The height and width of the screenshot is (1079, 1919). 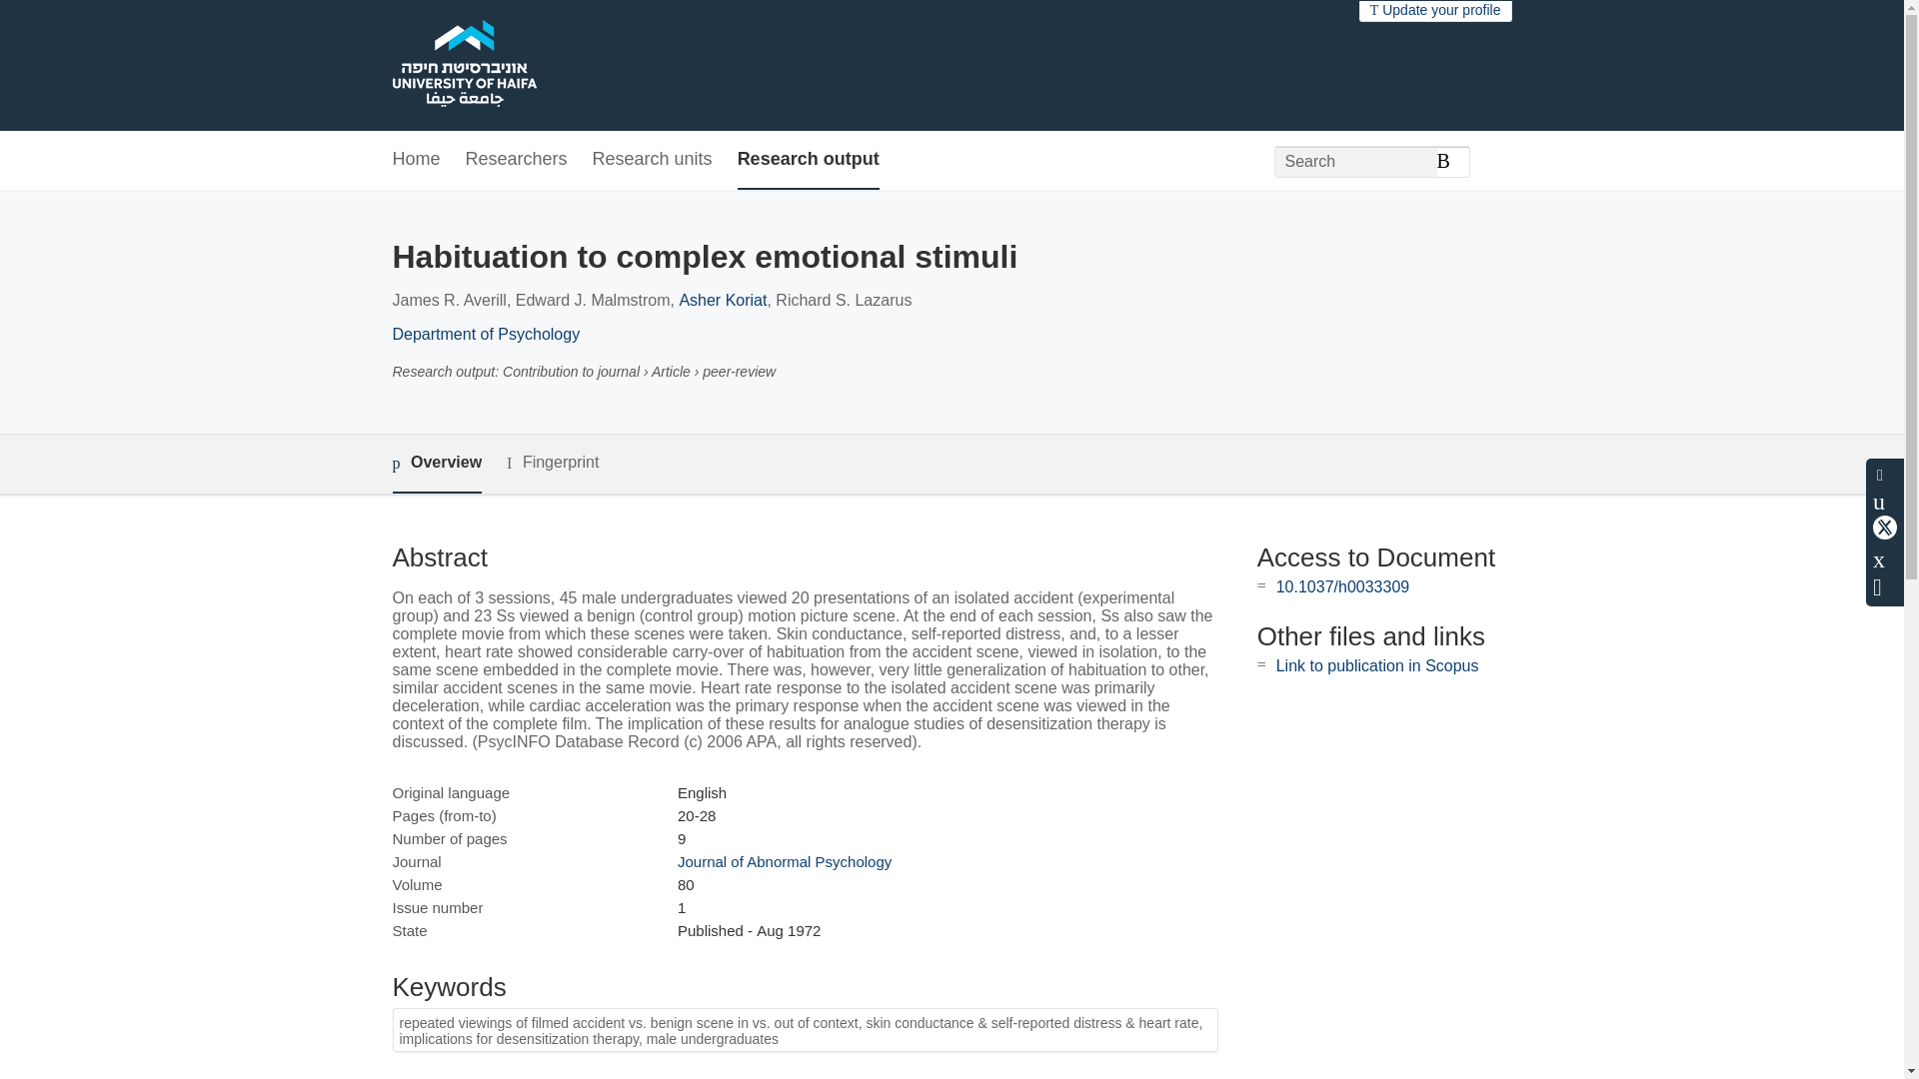 What do you see at coordinates (517, 160) in the screenshot?
I see `Researchers` at bounding box center [517, 160].